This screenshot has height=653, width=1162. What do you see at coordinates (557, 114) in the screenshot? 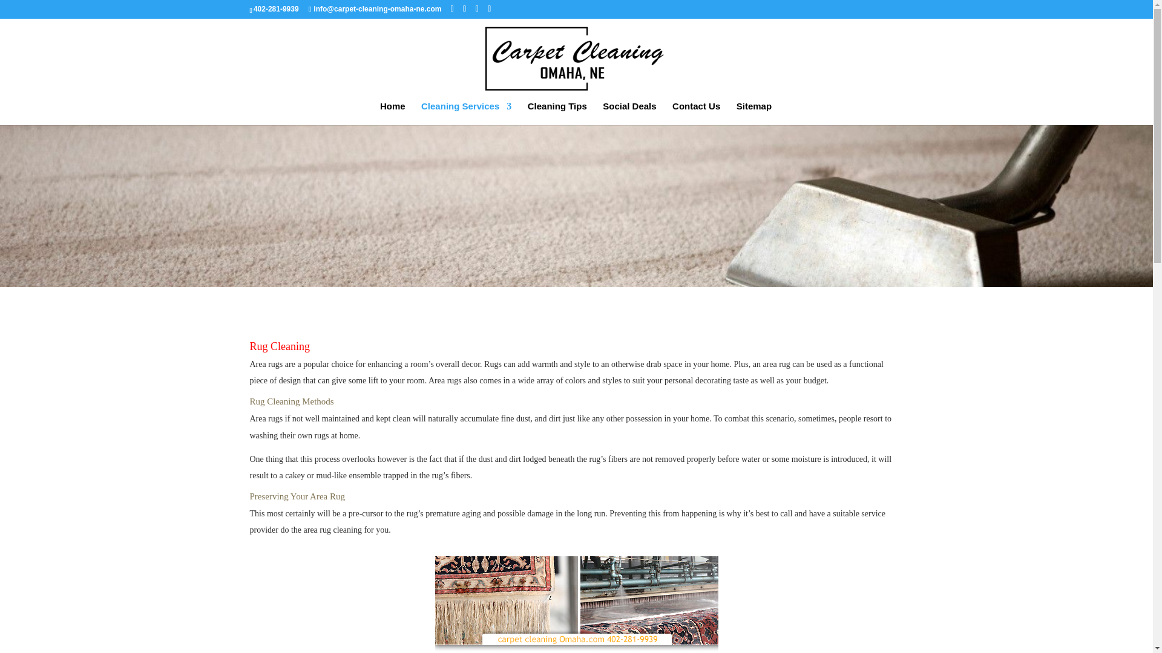
I see `Cleaning Tips` at bounding box center [557, 114].